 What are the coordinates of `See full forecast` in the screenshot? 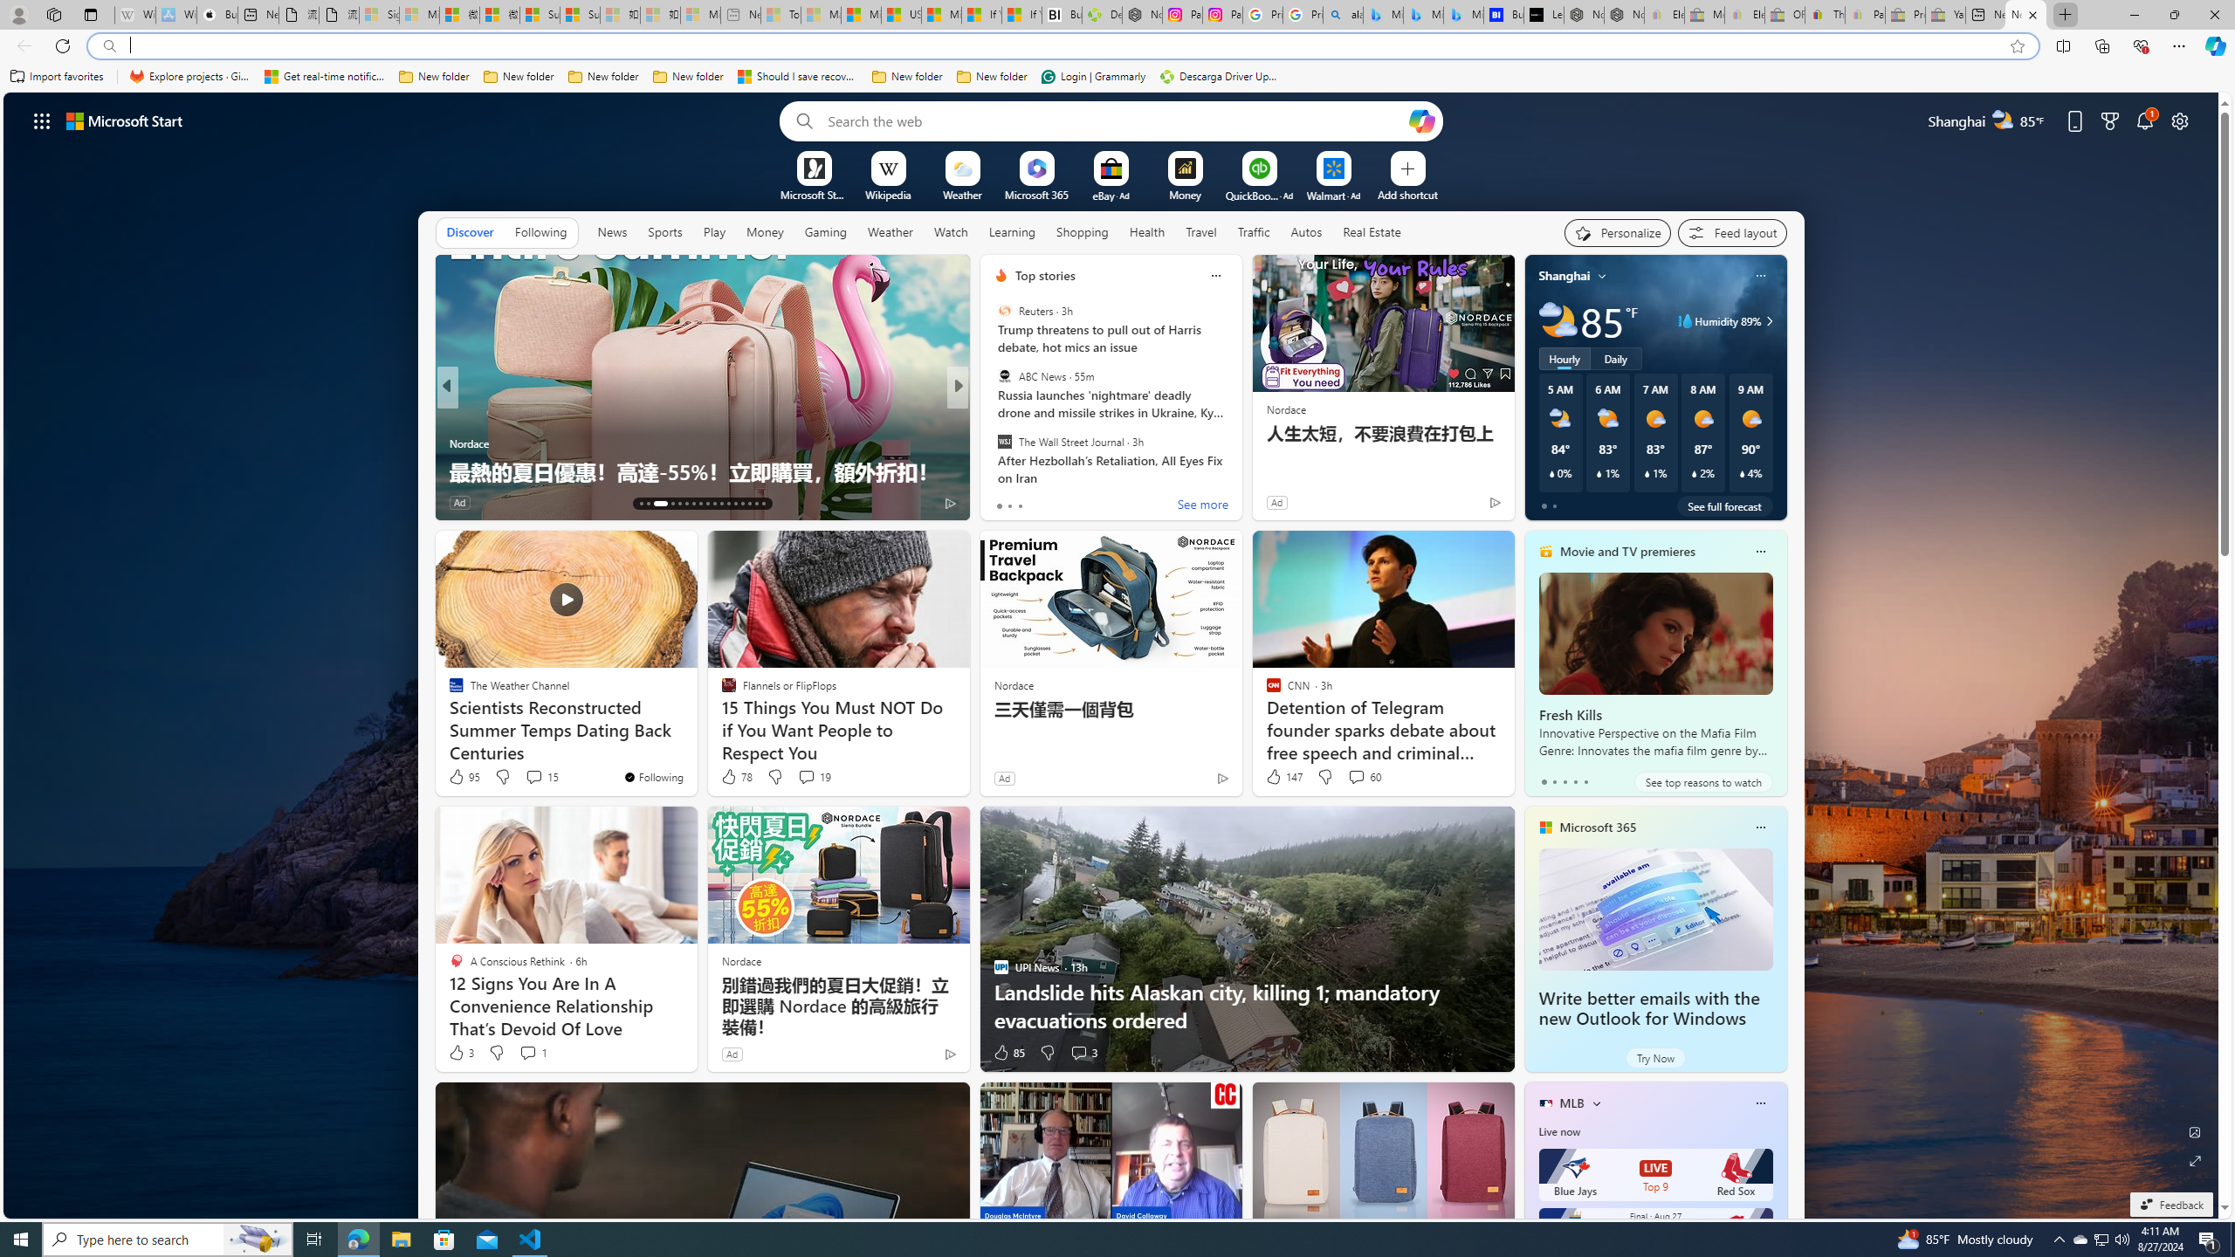 It's located at (1724, 505).